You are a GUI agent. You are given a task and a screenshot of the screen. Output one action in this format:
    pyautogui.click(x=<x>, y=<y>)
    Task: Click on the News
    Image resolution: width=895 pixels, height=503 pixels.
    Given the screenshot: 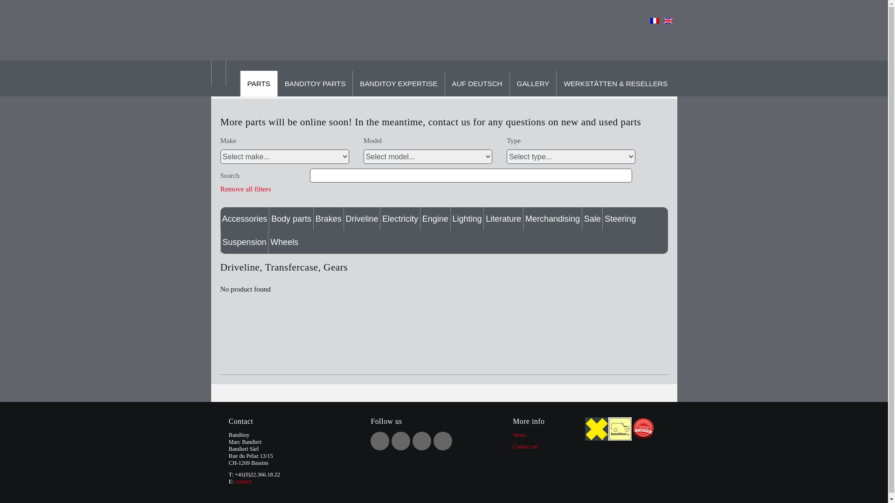 What is the action you would take?
    pyautogui.click(x=519, y=435)
    